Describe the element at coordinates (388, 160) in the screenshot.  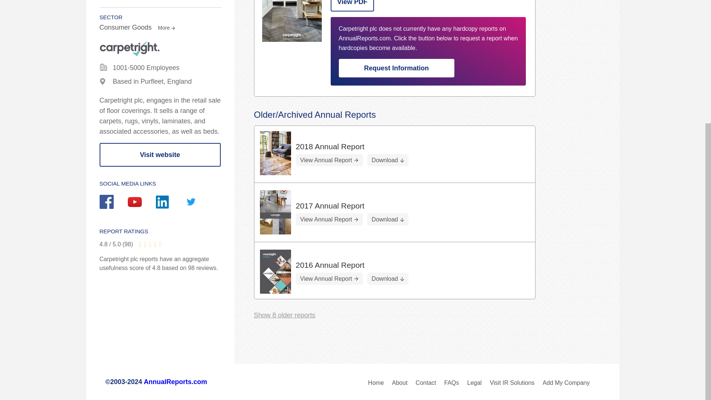
I see `Download` at that location.